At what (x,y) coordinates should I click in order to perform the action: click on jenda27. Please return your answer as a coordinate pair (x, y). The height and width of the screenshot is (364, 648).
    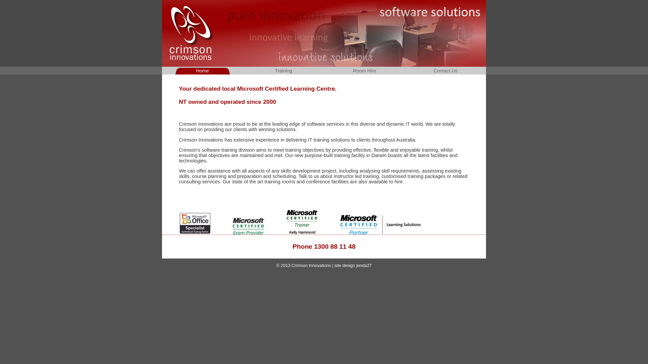
    Looking at the image, I should click on (364, 266).